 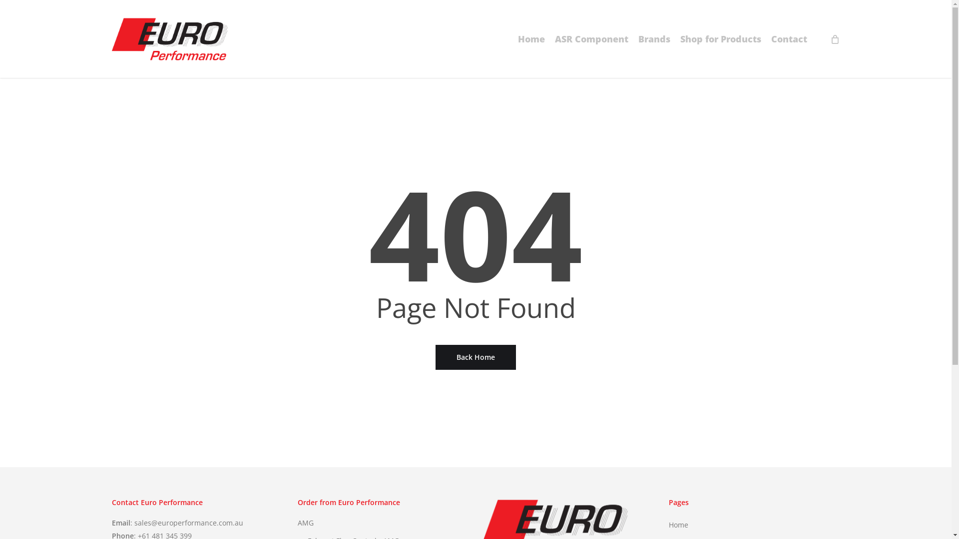 What do you see at coordinates (654, 39) in the screenshot?
I see `Brands` at bounding box center [654, 39].